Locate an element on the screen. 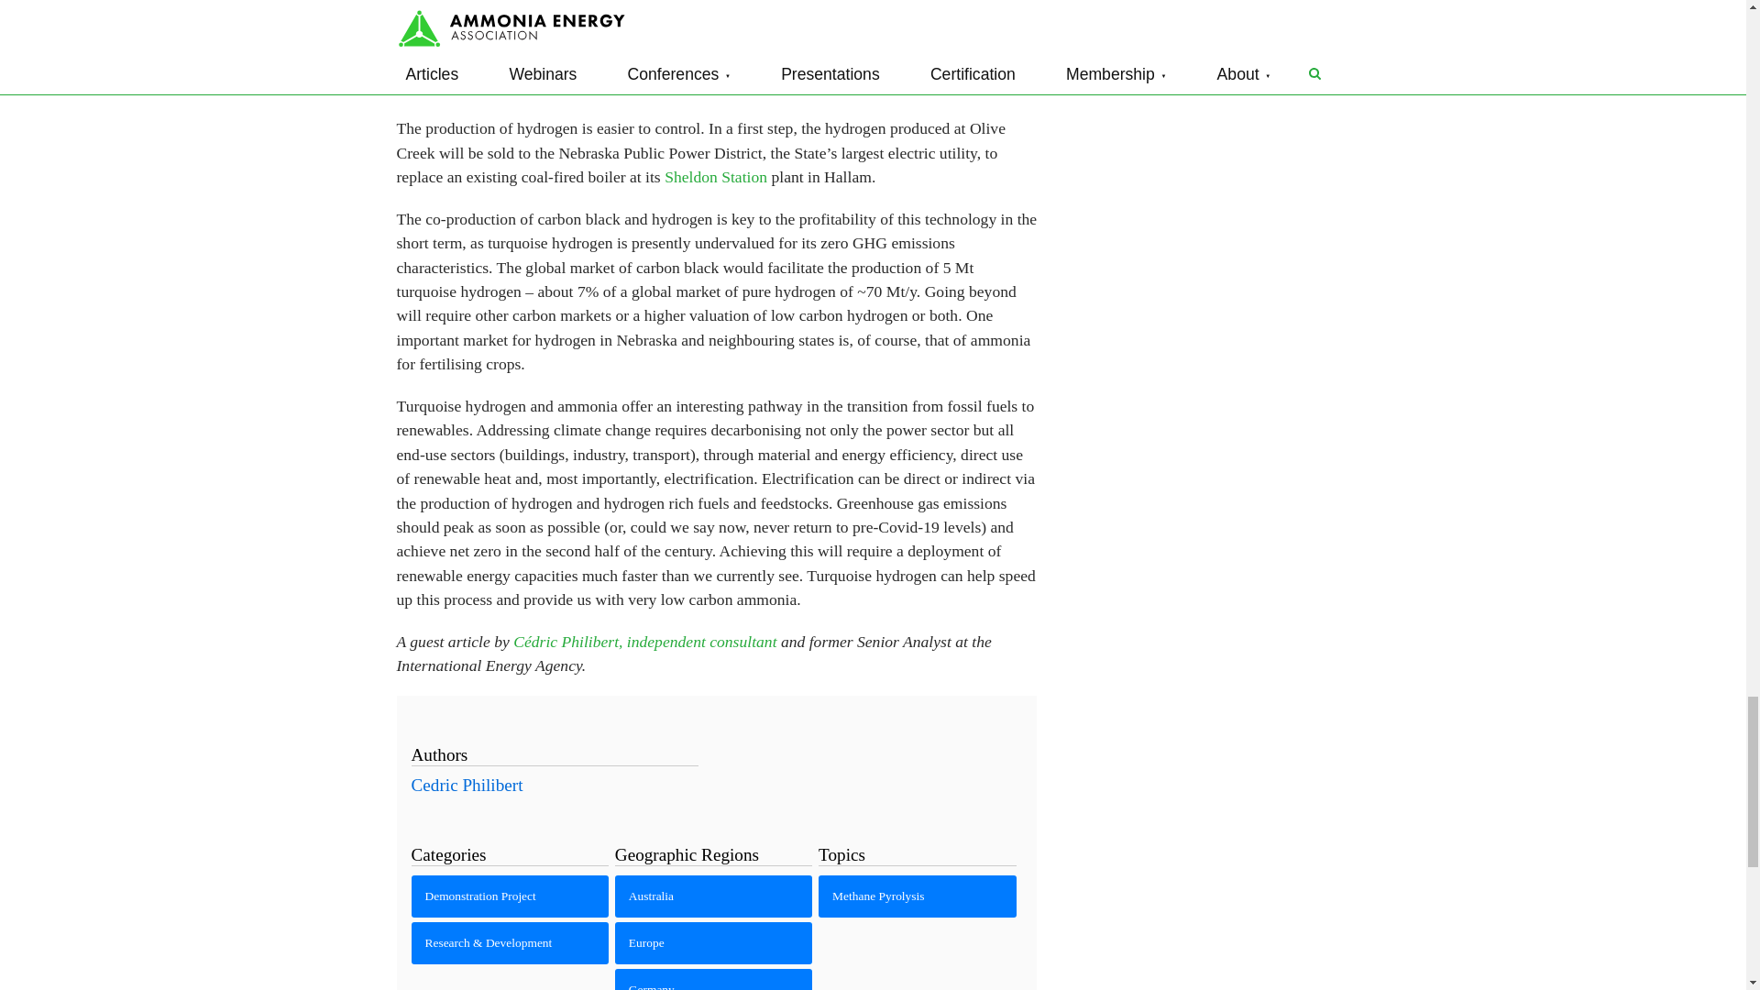 The width and height of the screenshot is (1760, 990). See other items in Europe Geographic Regions is located at coordinates (713, 942).